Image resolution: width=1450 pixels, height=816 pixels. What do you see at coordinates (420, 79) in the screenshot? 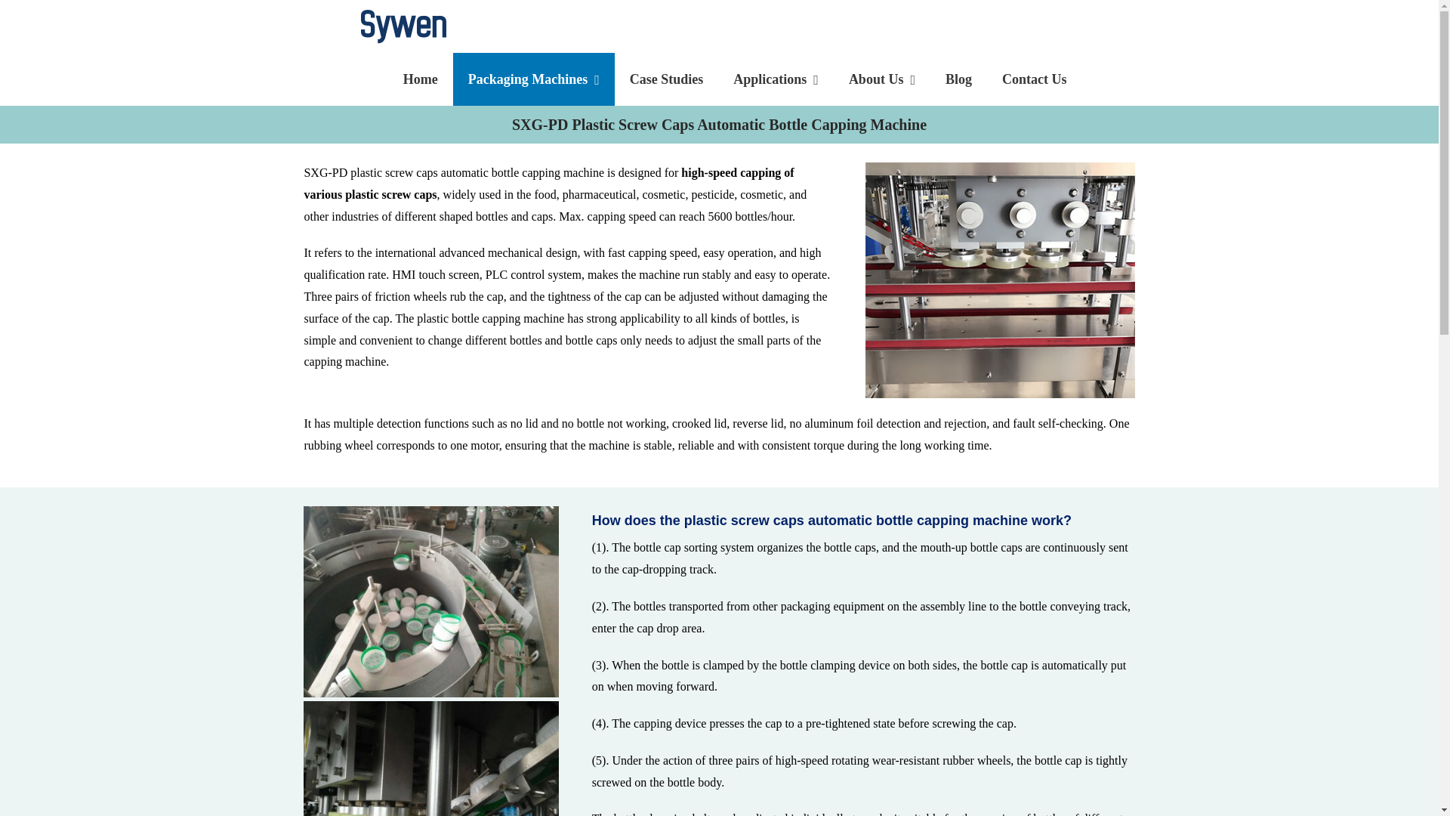
I see `Home` at bounding box center [420, 79].